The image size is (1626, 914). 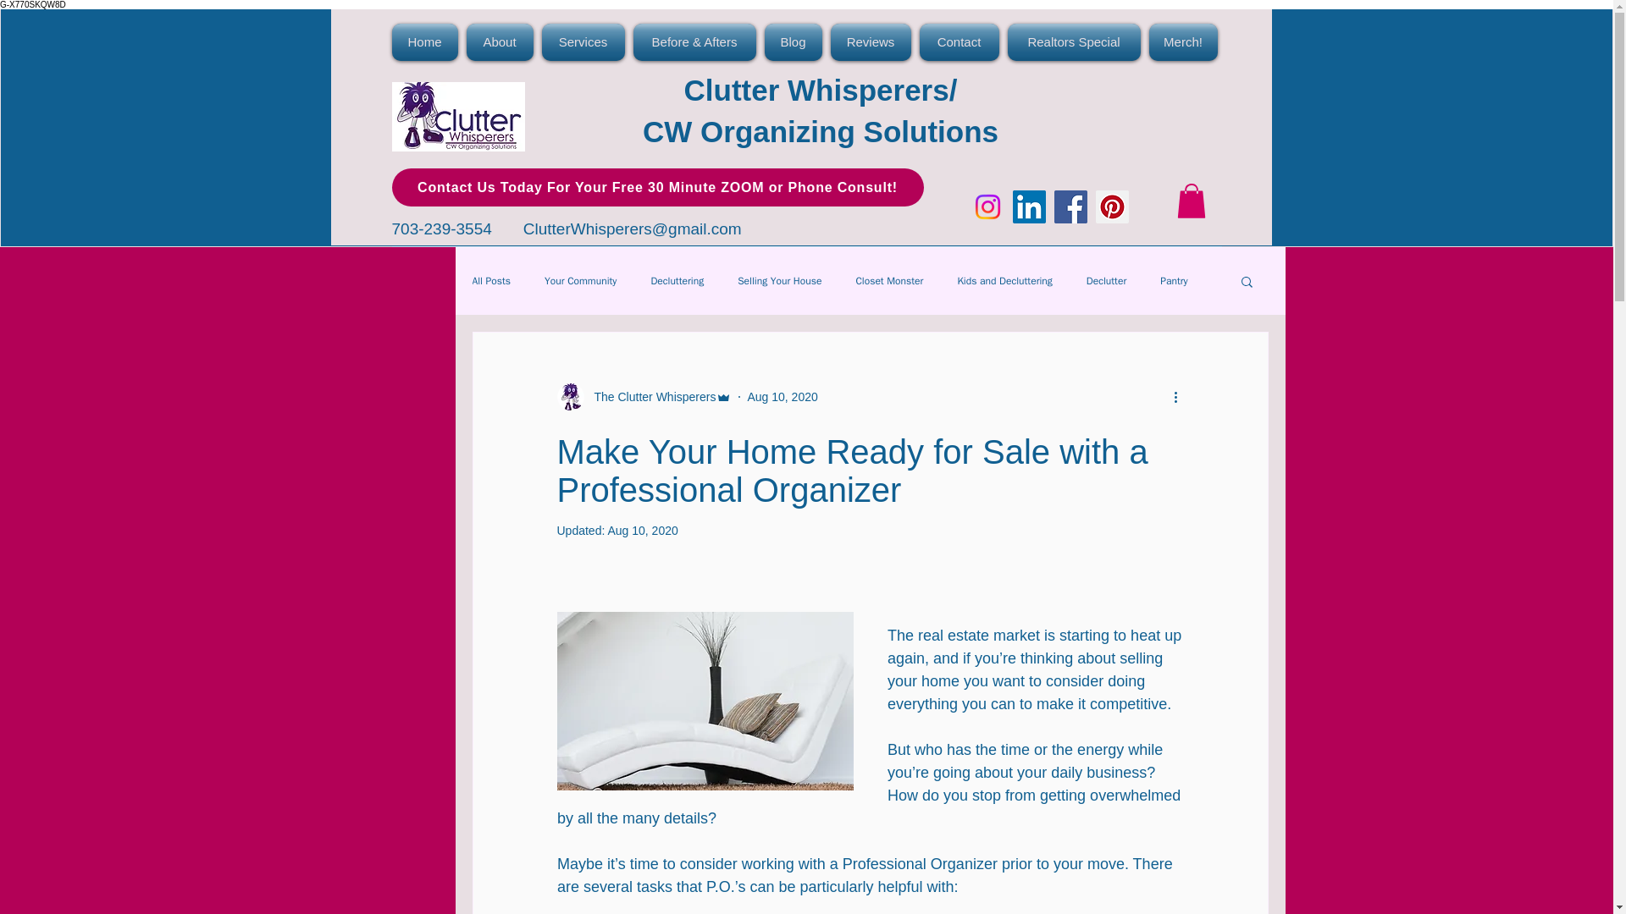 What do you see at coordinates (959, 42) in the screenshot?
I see `Contact` at bounding box center [959, 42].